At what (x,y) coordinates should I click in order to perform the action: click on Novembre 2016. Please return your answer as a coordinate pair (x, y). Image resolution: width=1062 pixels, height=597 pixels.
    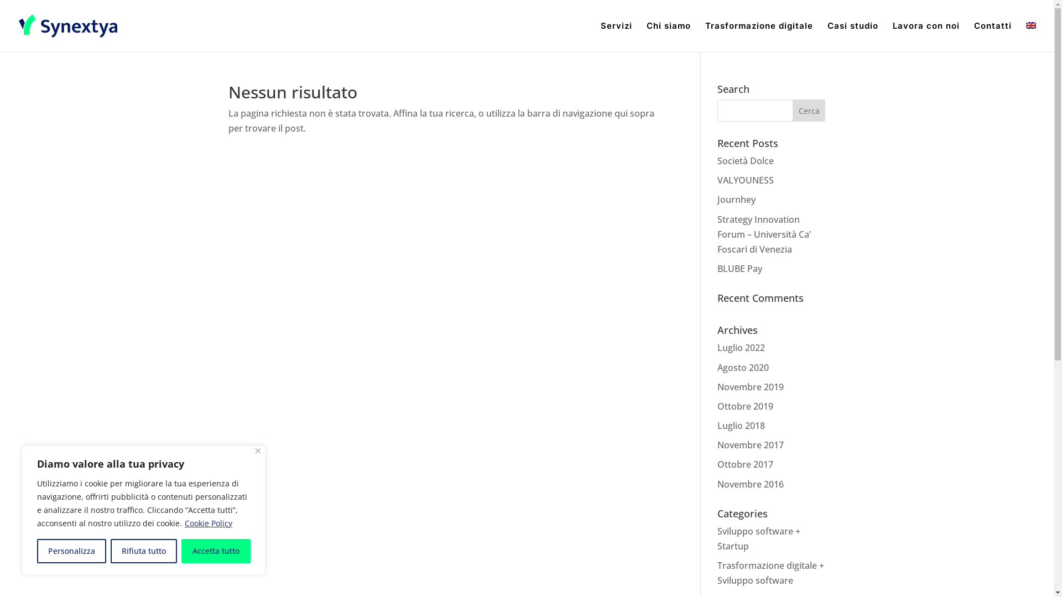
    Looking at the image, I should click on (751, 484).